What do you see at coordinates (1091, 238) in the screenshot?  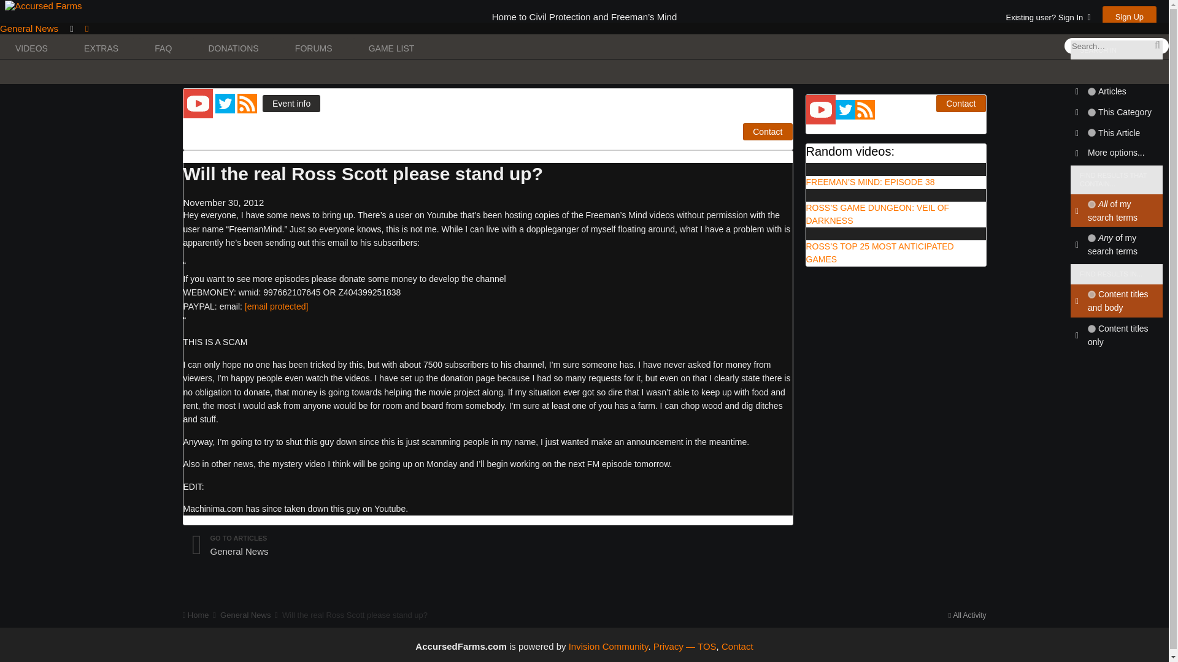 I see `or` at bounding box center [1091, 238].